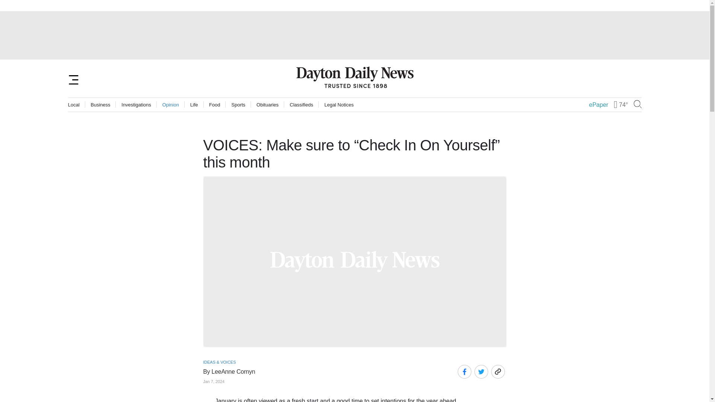 This screenshot has width=715, height=402. I want to click on Opinion, so click(171, 105).